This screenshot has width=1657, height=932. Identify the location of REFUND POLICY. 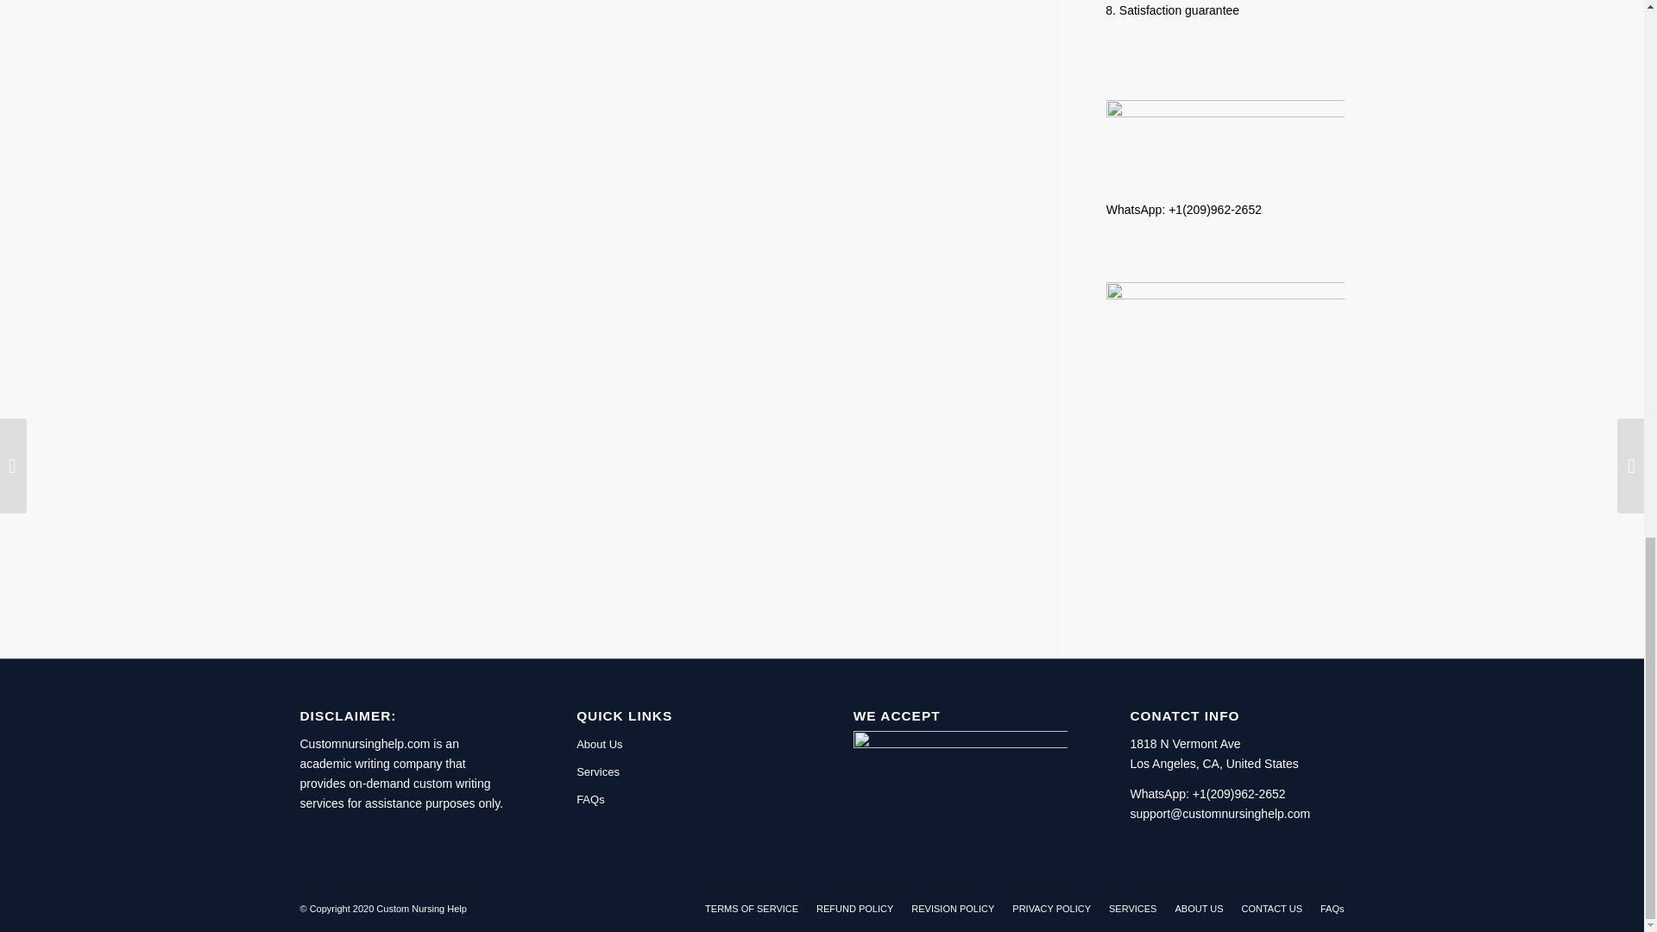
(854, 908).